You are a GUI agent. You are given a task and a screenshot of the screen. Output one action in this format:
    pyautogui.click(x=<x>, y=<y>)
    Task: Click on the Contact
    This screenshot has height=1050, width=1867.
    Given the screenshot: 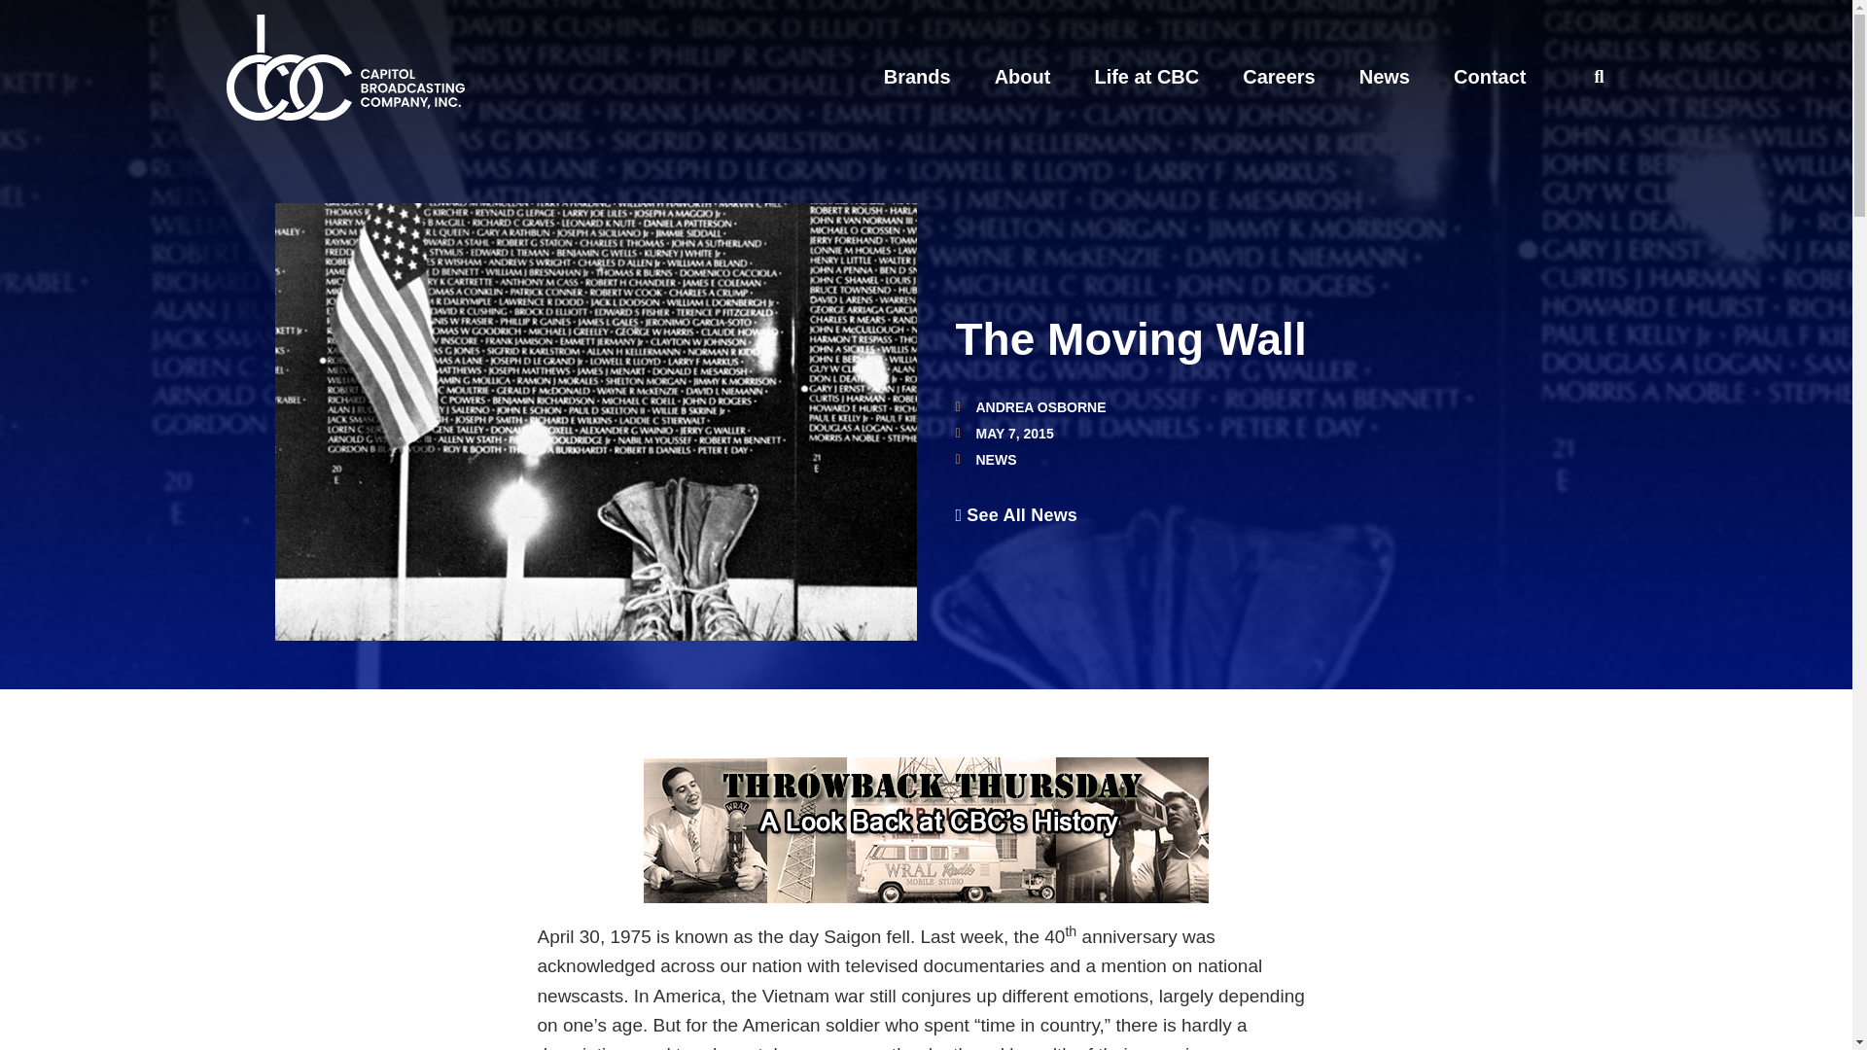 What is the action you would take?
    pyautogui.click(x=1490, y=76)
    